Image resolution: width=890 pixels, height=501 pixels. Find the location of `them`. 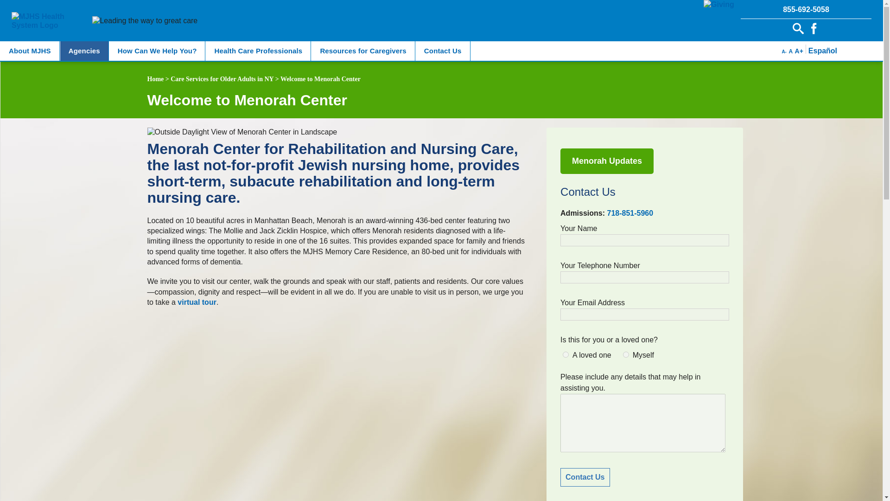

them is located at coordinates (566, 354).